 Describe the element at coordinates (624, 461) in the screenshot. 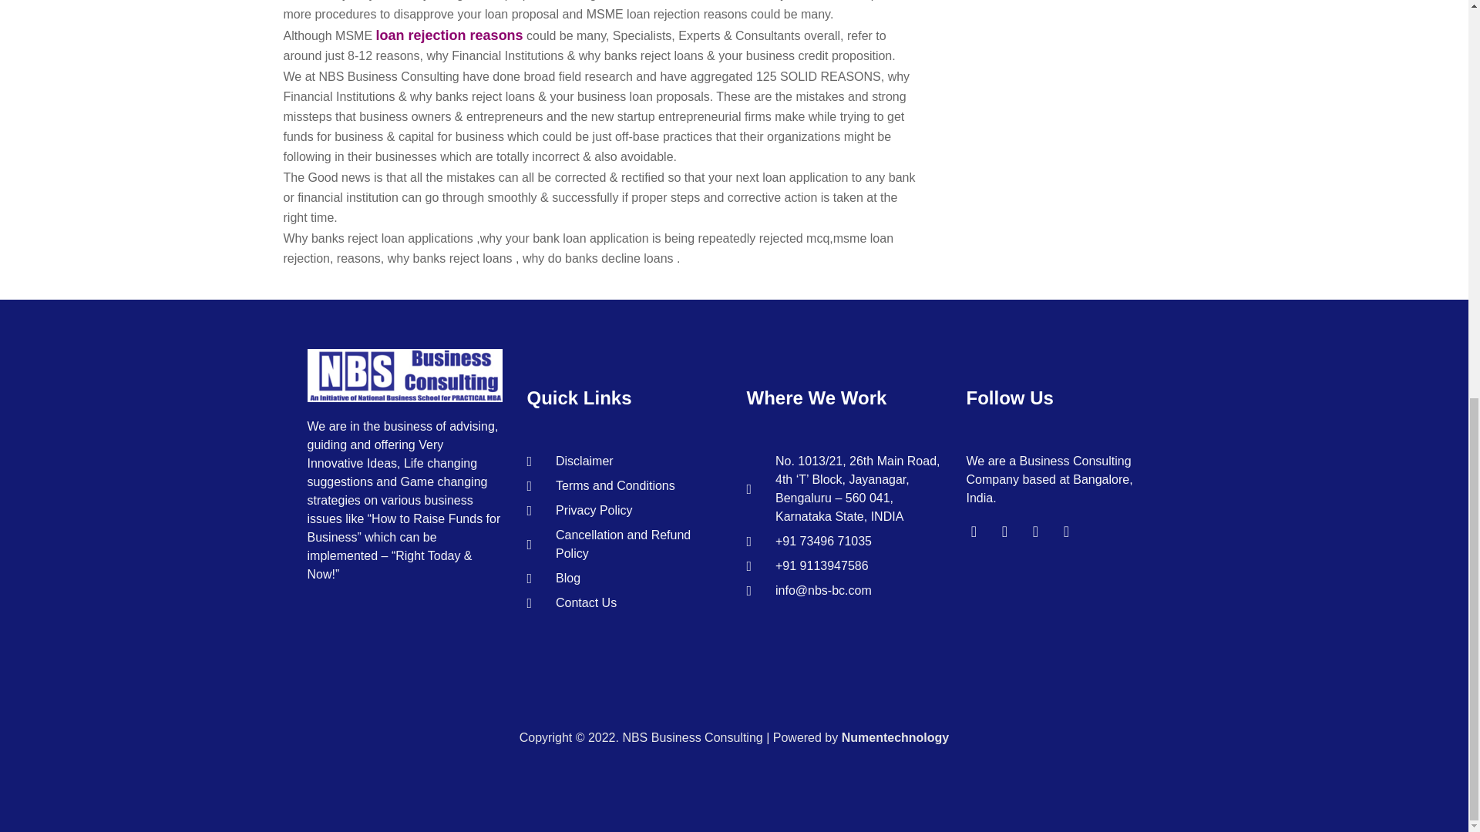

I see `Disclaimer` at that location.